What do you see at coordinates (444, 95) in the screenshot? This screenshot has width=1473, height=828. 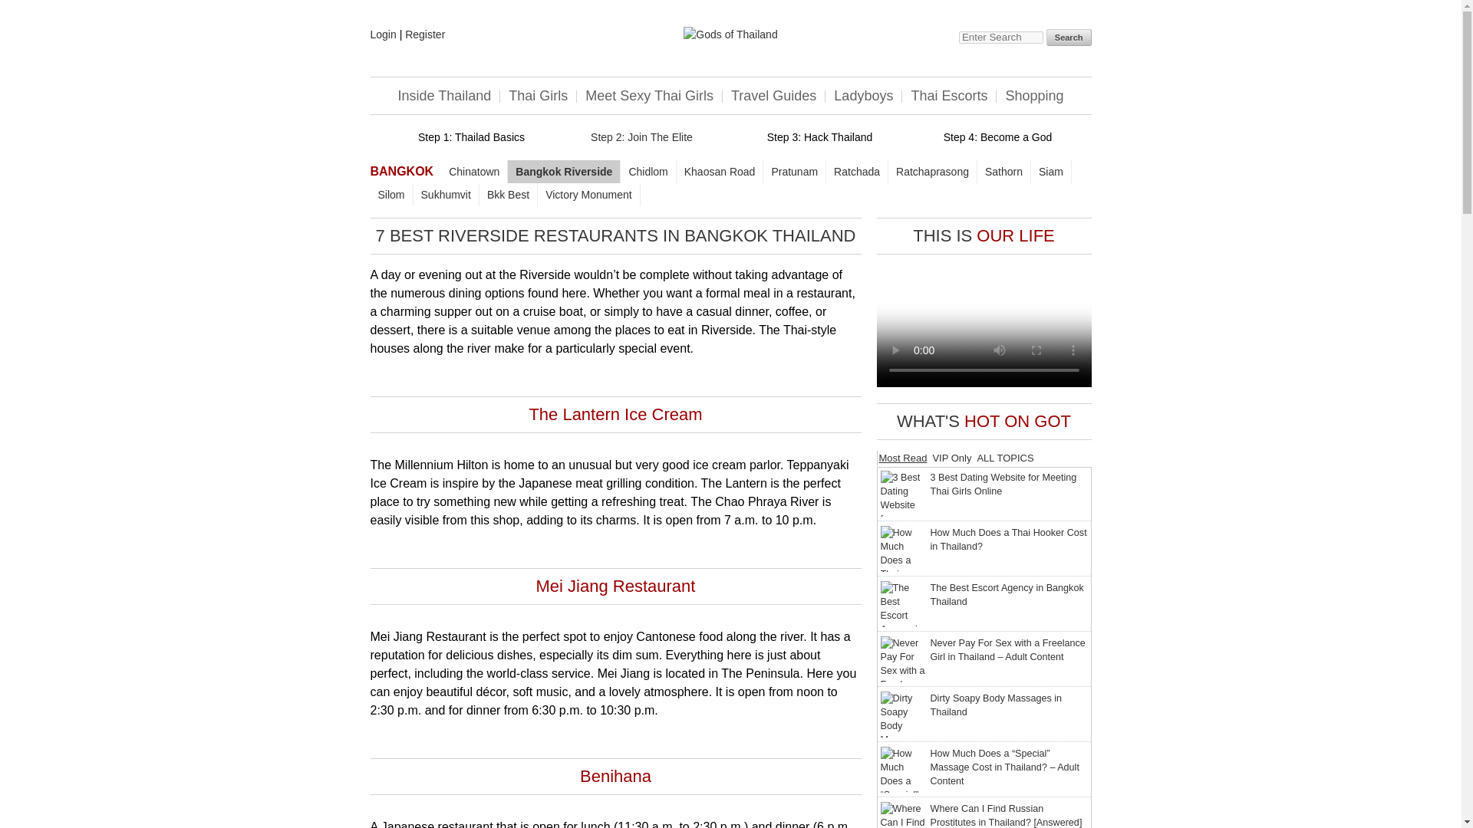 I see `Inside Thailand` at bounding box center [444, 95].